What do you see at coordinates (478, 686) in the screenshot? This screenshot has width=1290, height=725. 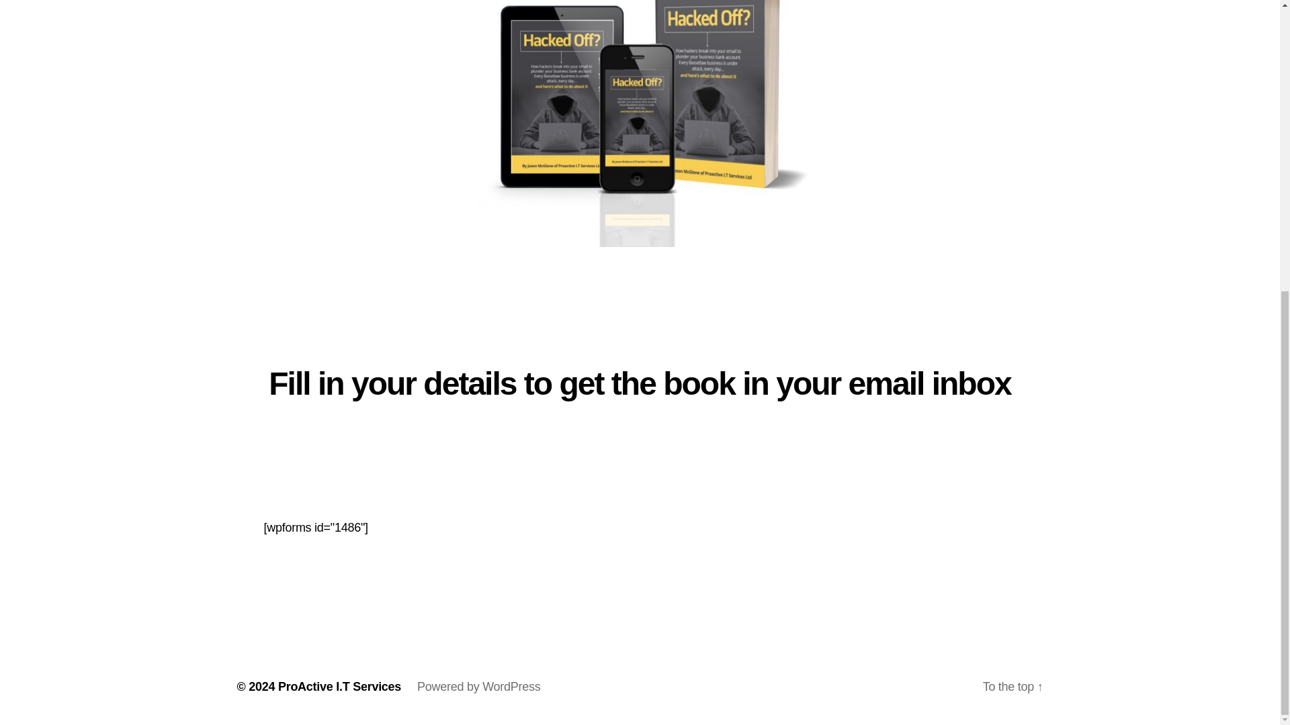 I see `Powered by WordPress` at bounding box center [478, 686].